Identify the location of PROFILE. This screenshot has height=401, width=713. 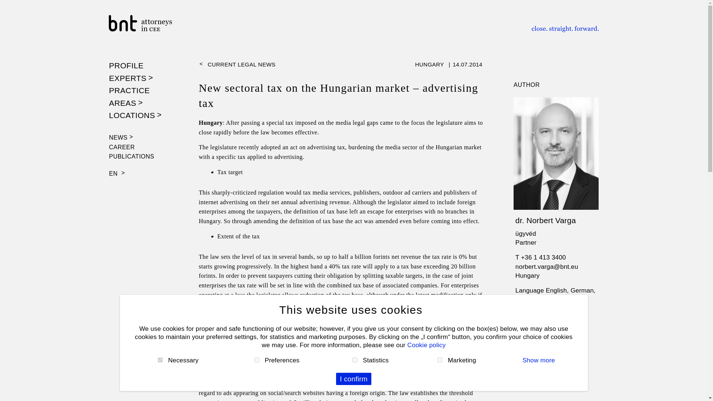
(126, 65).